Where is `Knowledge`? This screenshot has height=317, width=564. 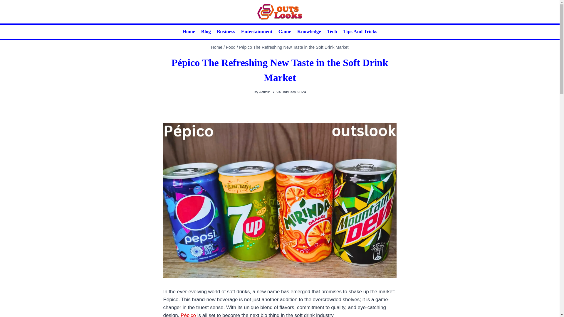 Knowledge is located at coordinates (309, 32).